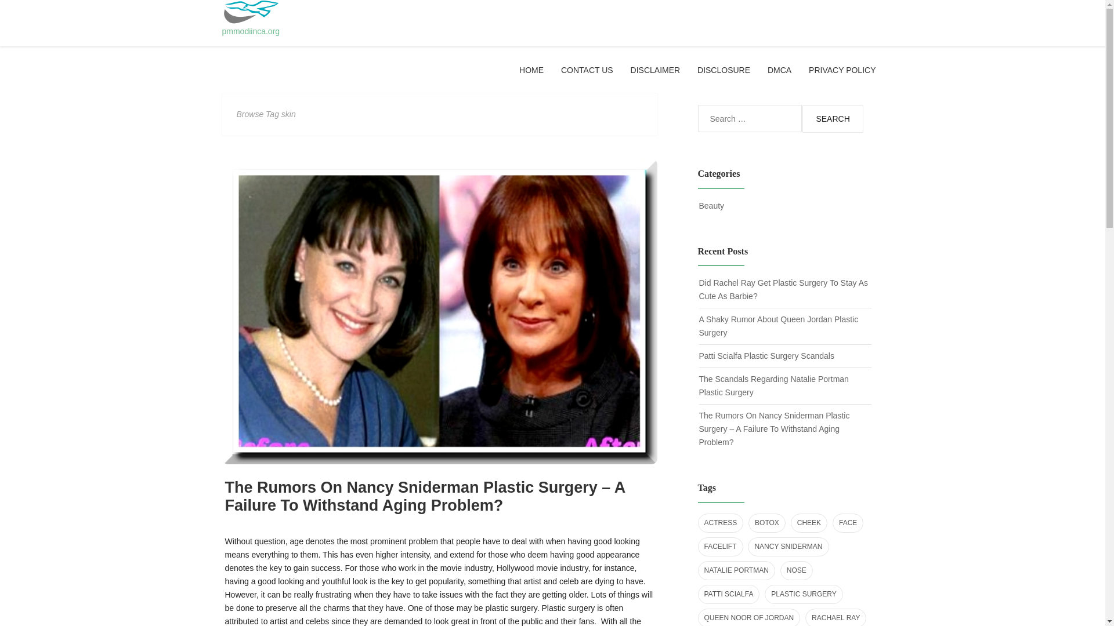 This screenshot has height=626, width=1114. What do you see at coordinates (728, 594) in the screenshot?
I see `PATTI SCIALFA` at bounding box center [728, 594].